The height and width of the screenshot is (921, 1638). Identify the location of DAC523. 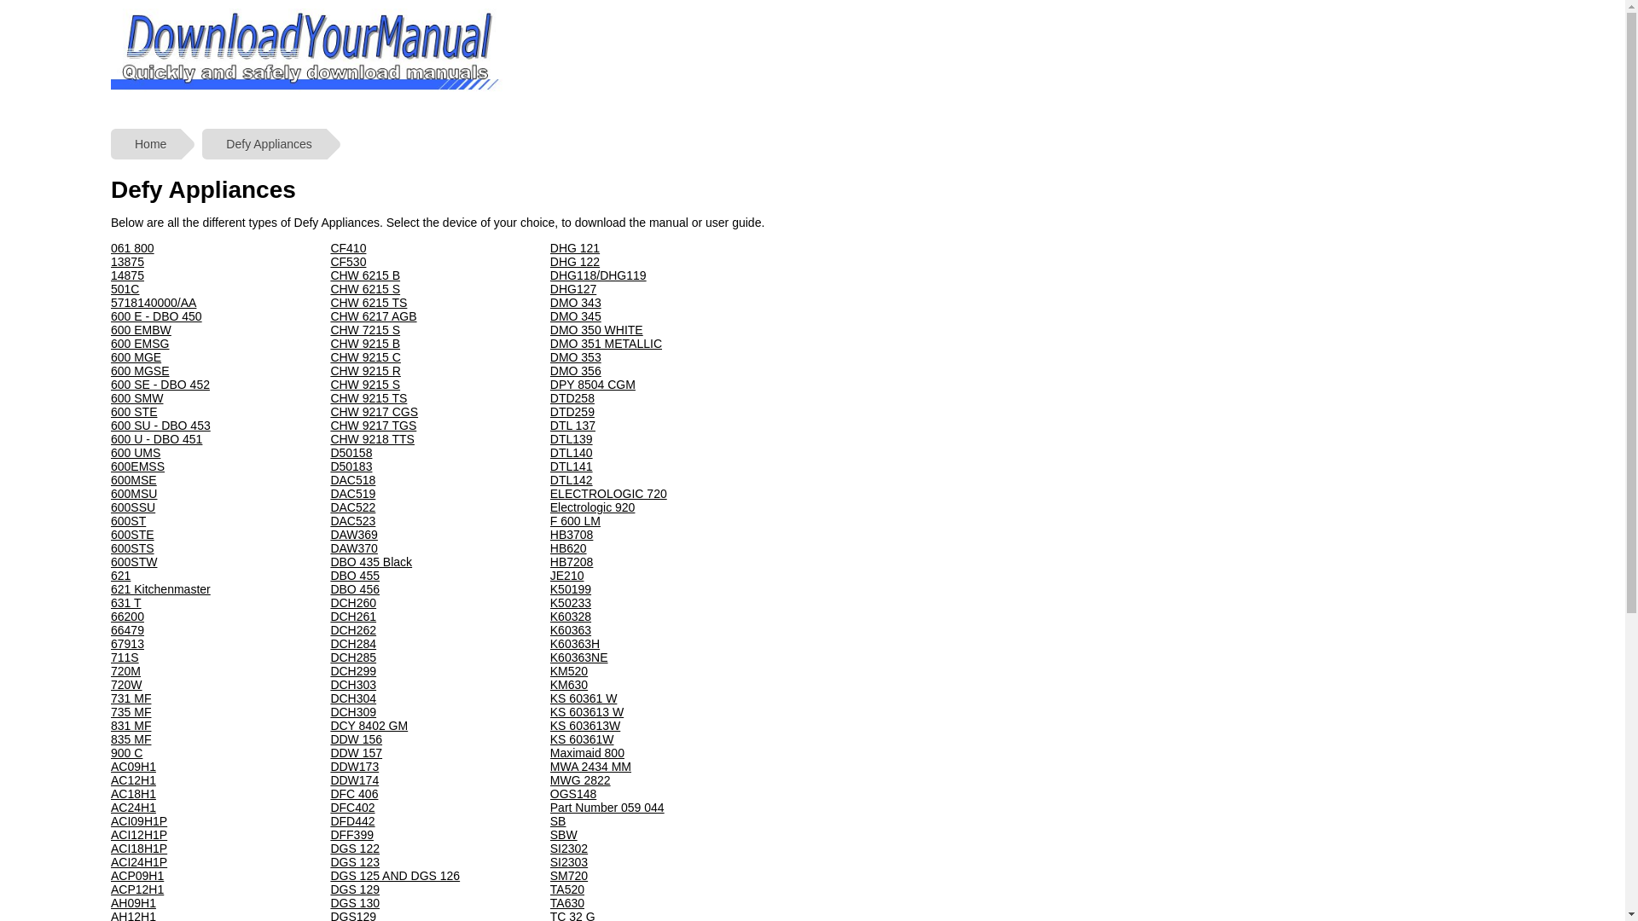
(353, 521).